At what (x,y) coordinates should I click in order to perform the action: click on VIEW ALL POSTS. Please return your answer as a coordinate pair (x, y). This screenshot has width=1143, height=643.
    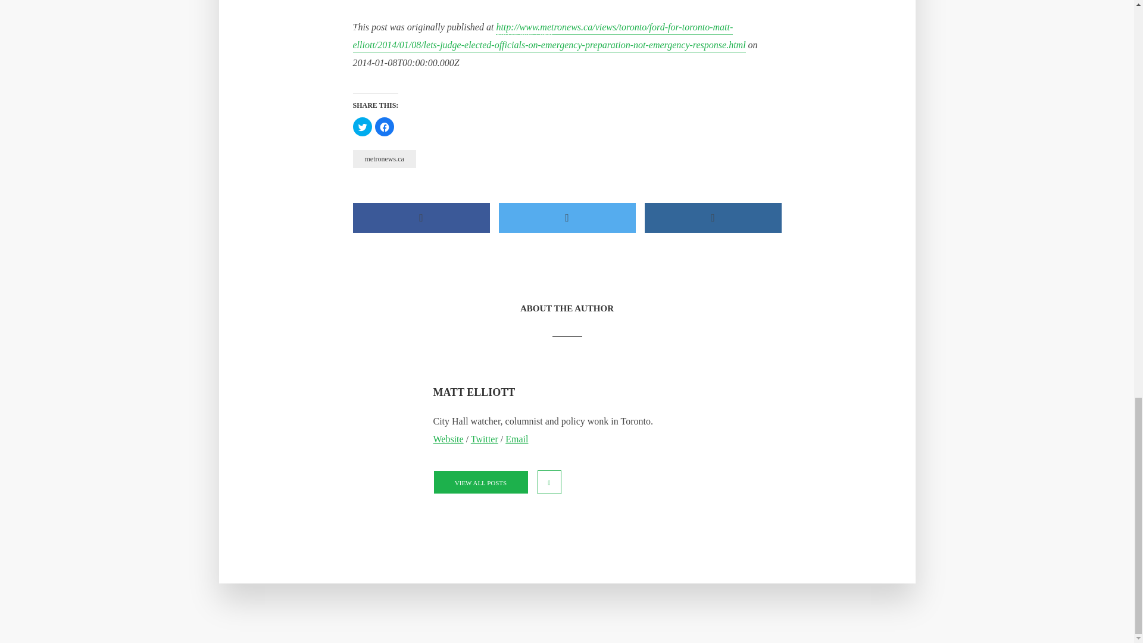
    Looking at the image, I should click on (480, 482).